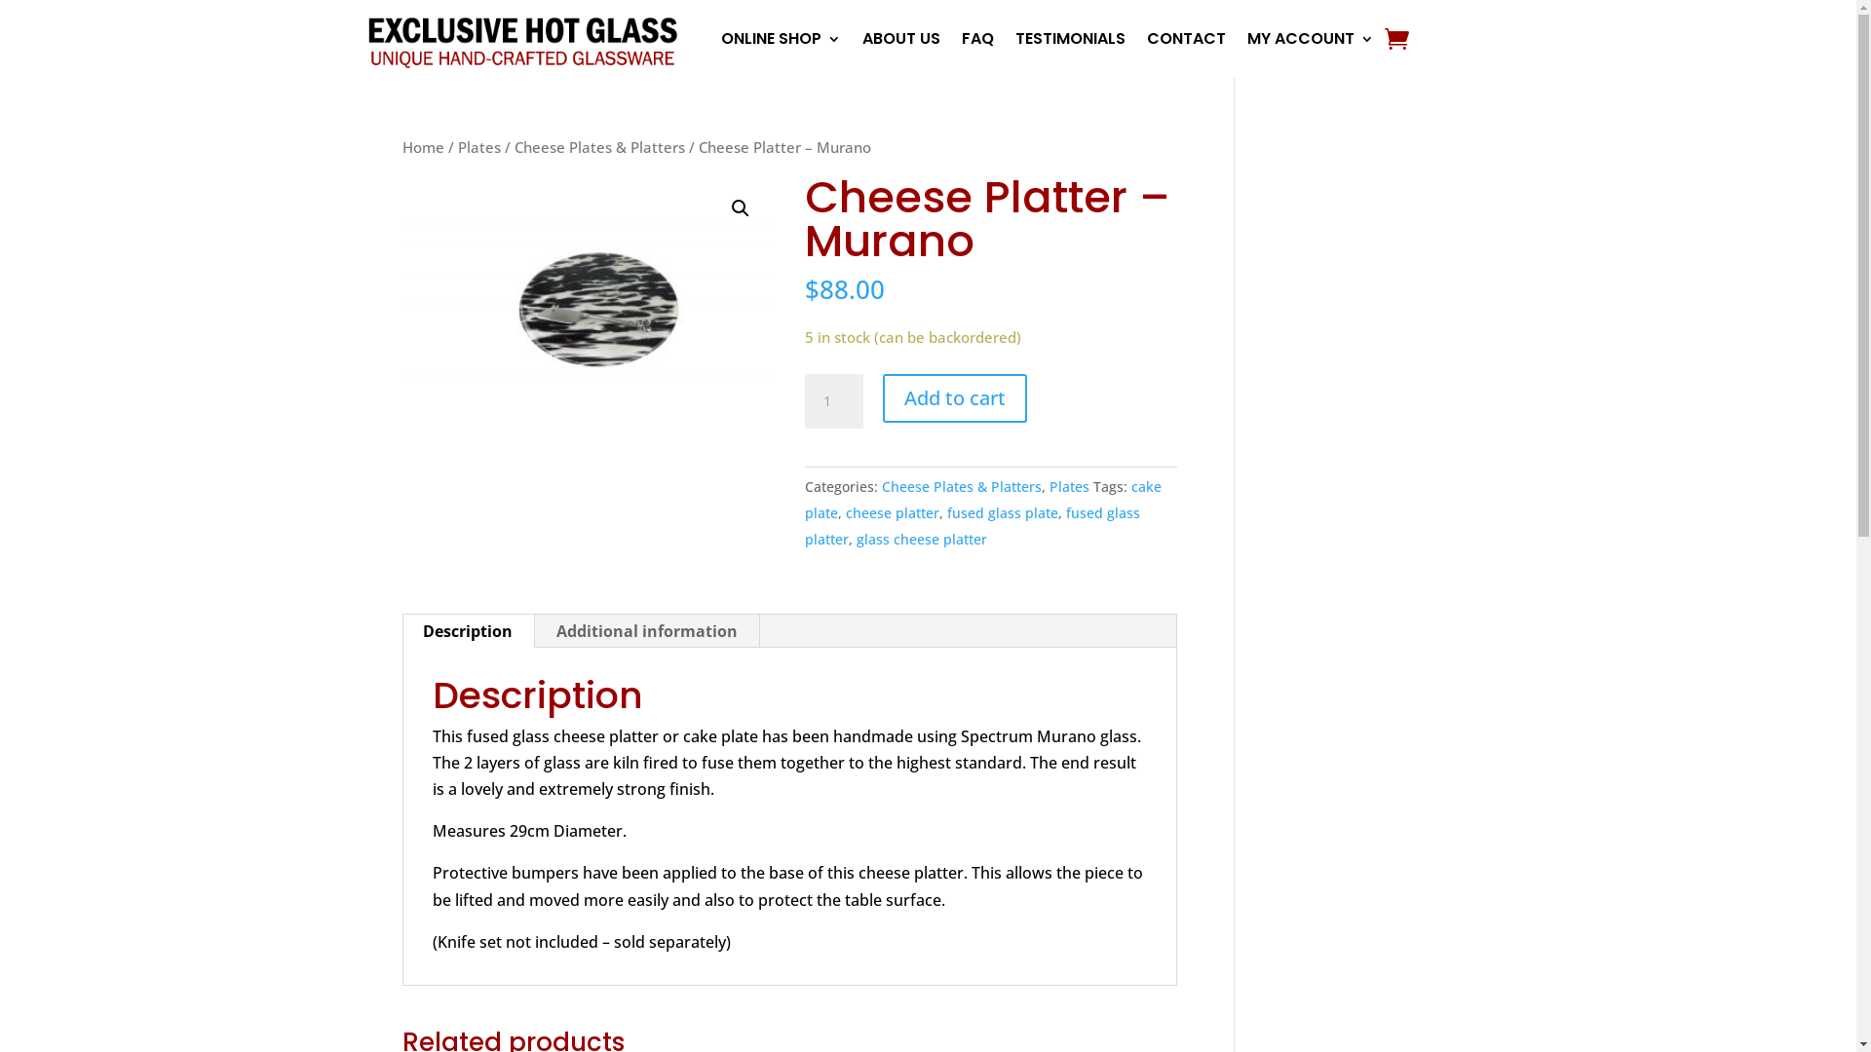  What do you see at coordinates (1070, 486) in the screenshot?
I see `Plates` at bounding box center [1070, 486].